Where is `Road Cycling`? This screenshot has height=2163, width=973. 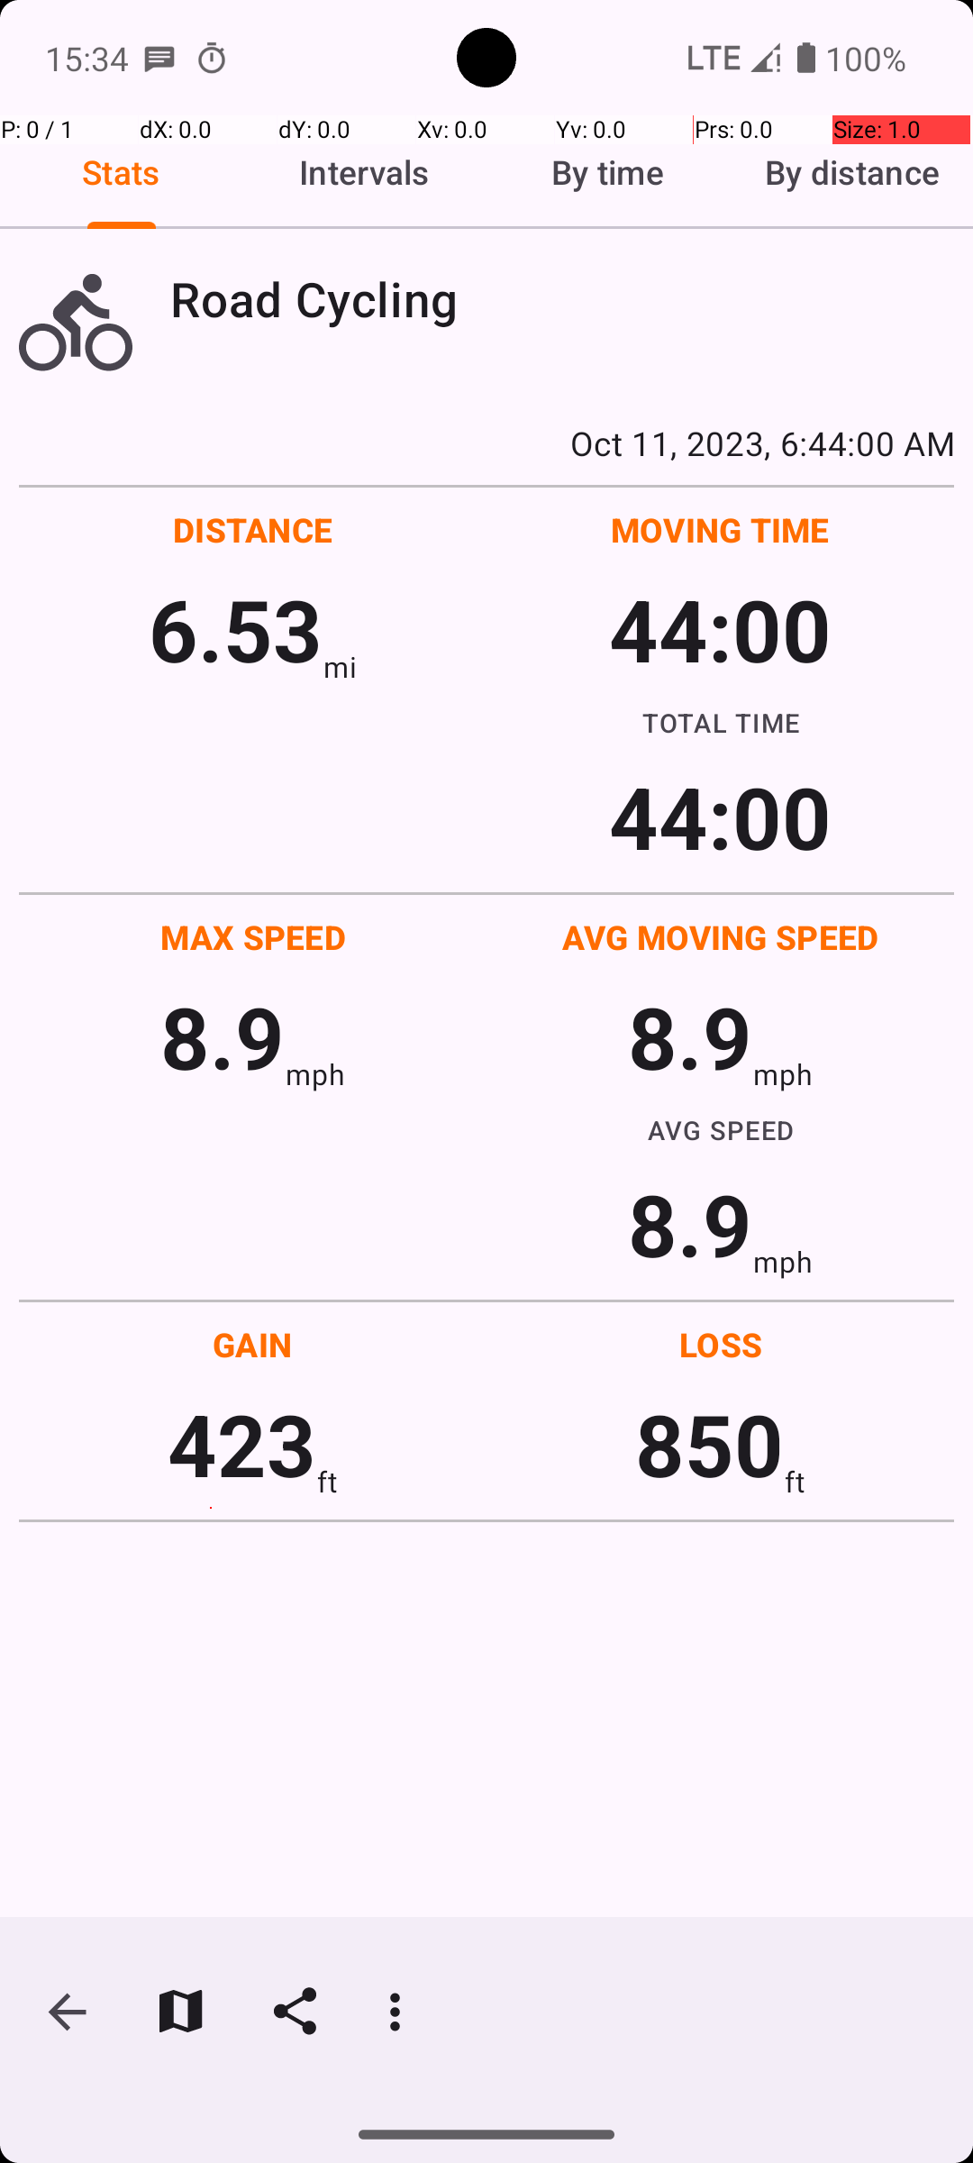
Road Cycling is located at coordinates (562, 299).